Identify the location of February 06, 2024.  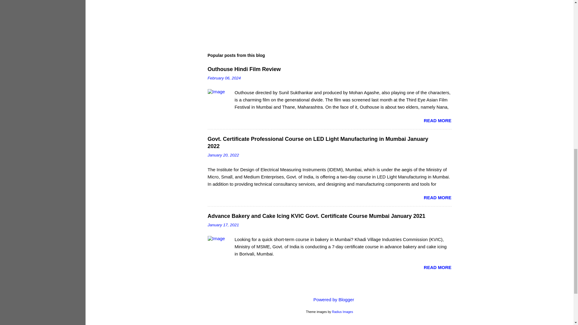
(224, 78).